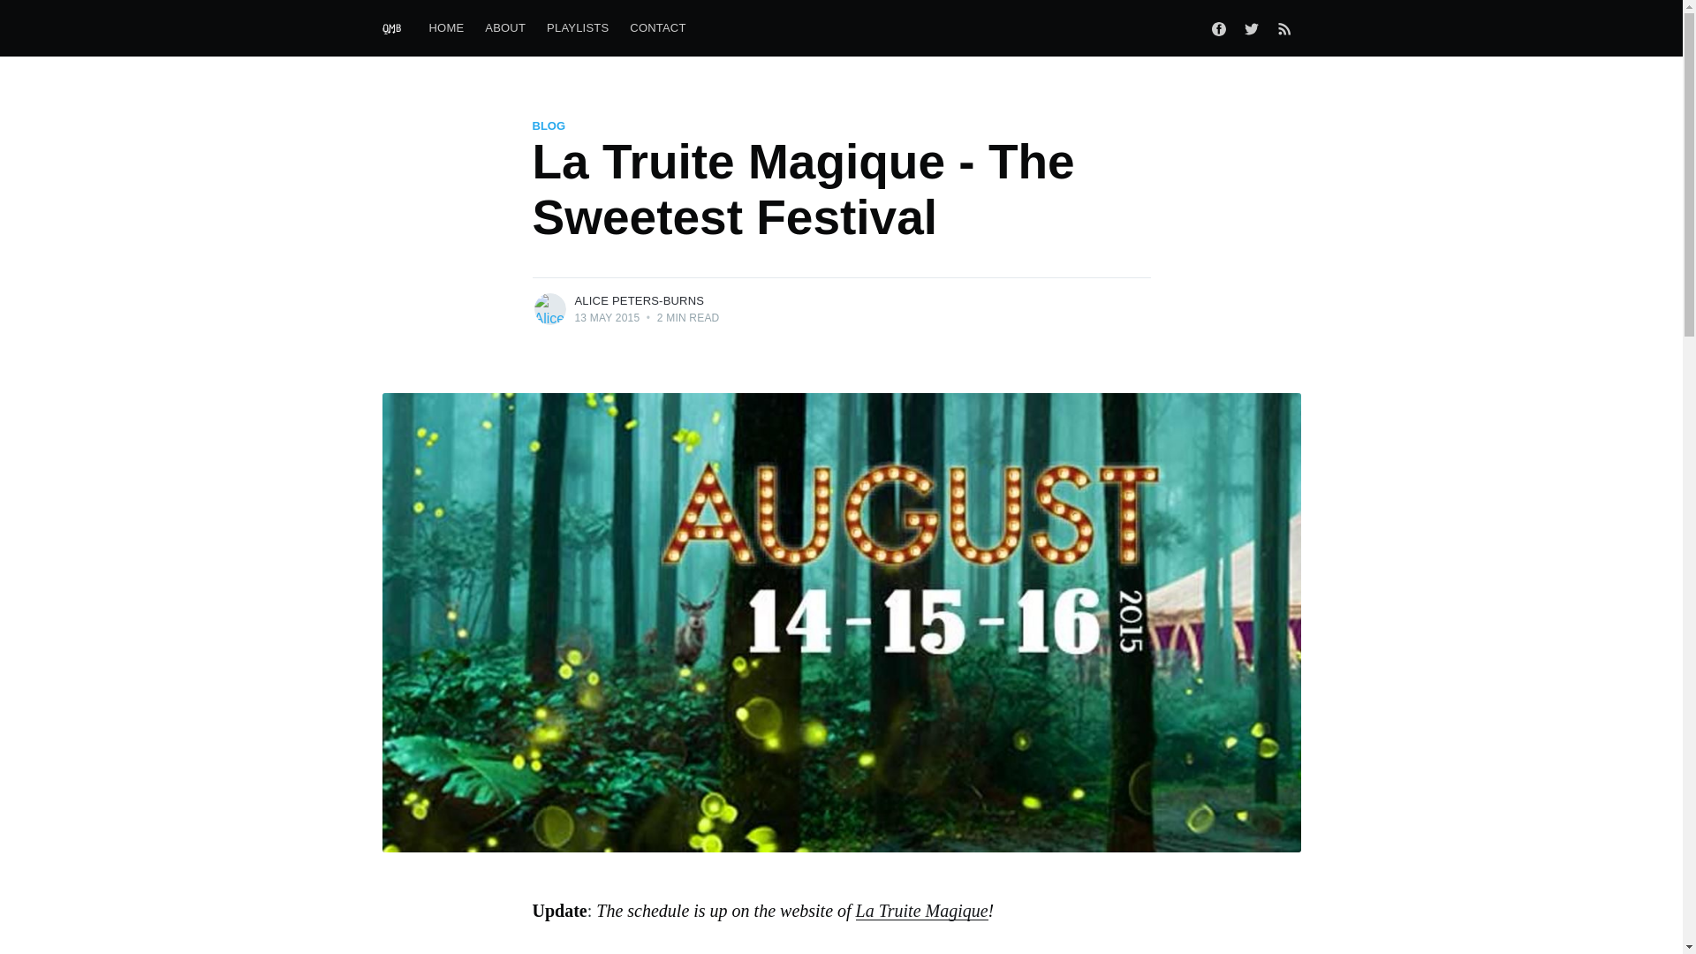 This screenshot has width=1696, height=954. I want to click on ALICE PETERS-BURNS, so click(639, 300).